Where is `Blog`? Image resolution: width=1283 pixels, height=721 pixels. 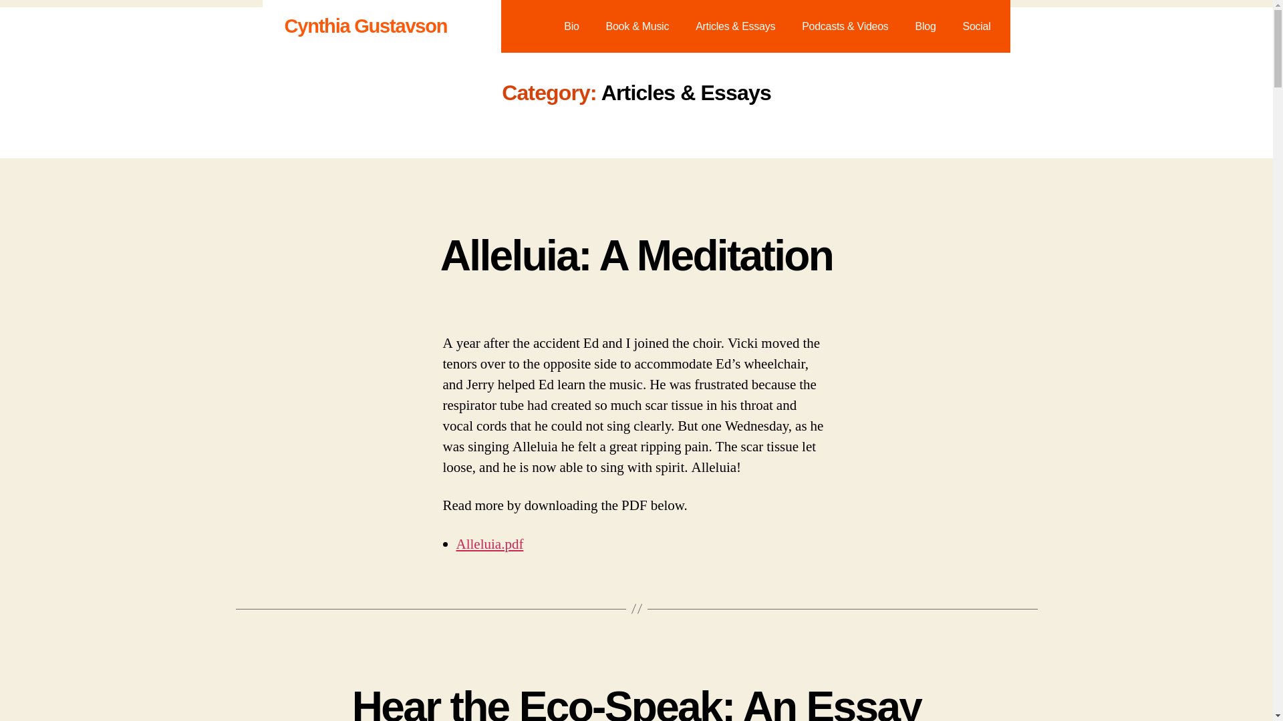 Blog is located at coordinates (925, 25).